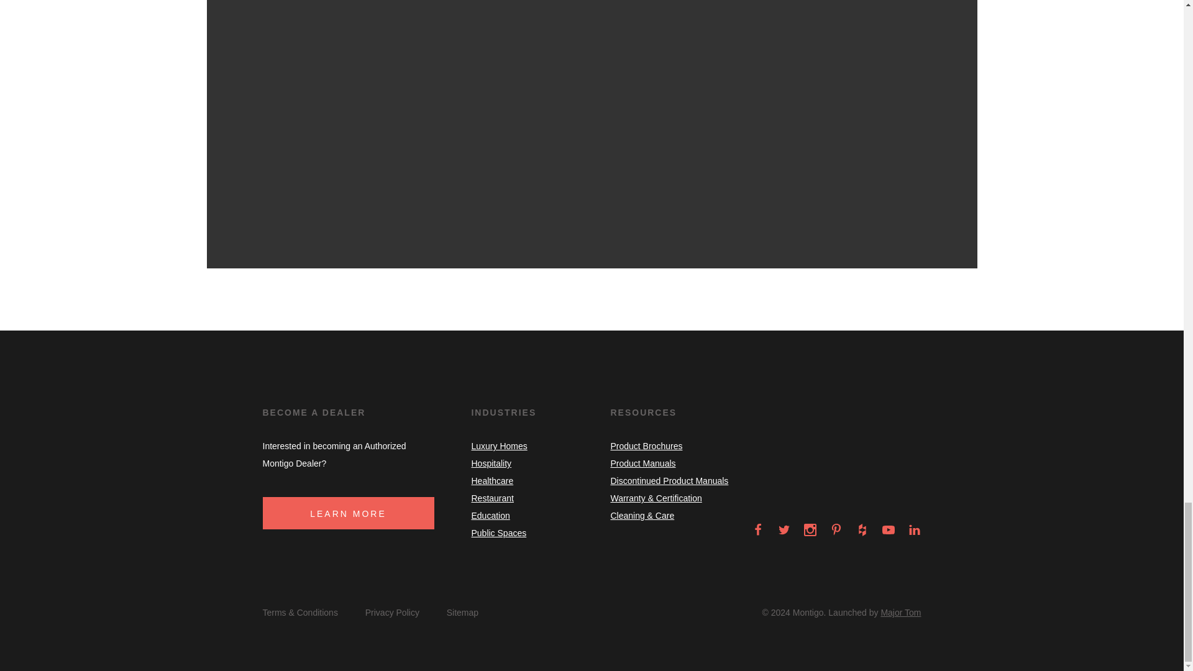 The width and height of the screenshot is (1193, 671). What do you see at coordinates (876, 490) in the screenshot?
I see `Montigo - the art of fireplaces ` at bounding box center [876, 490].